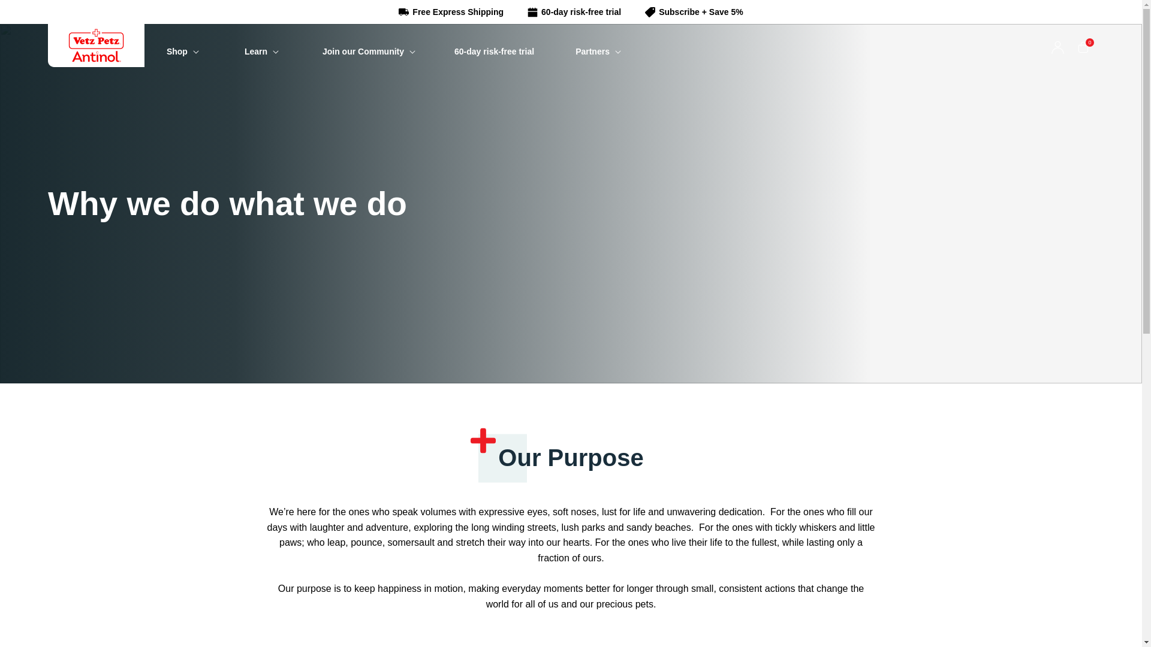  I want to click on 60-day risk-free trial, so click(496, 53).